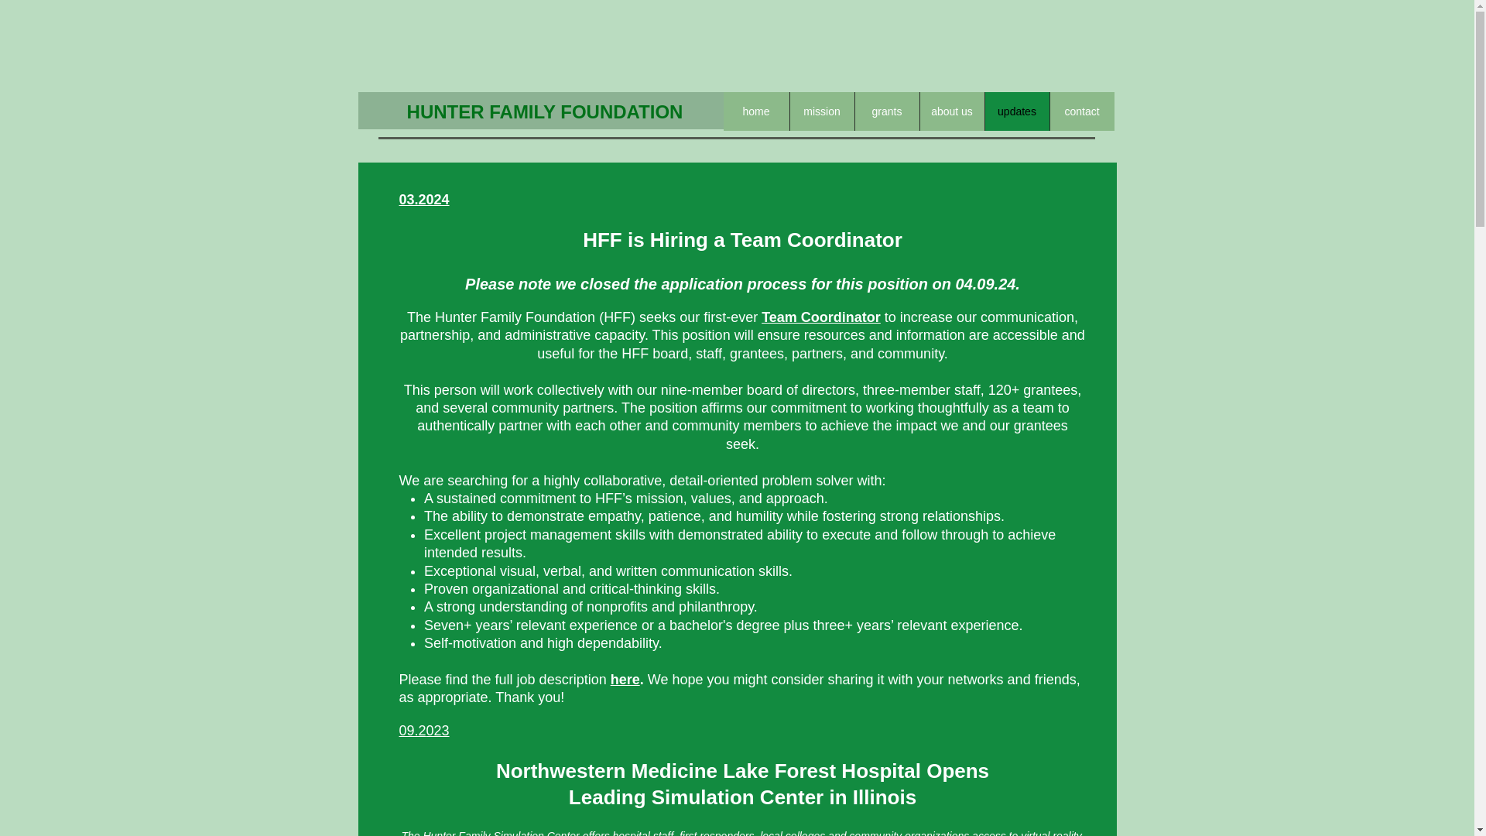 Image resolution: width=1486 pixels, height=836 pixels. I want to click on mission, so click(822, 111).